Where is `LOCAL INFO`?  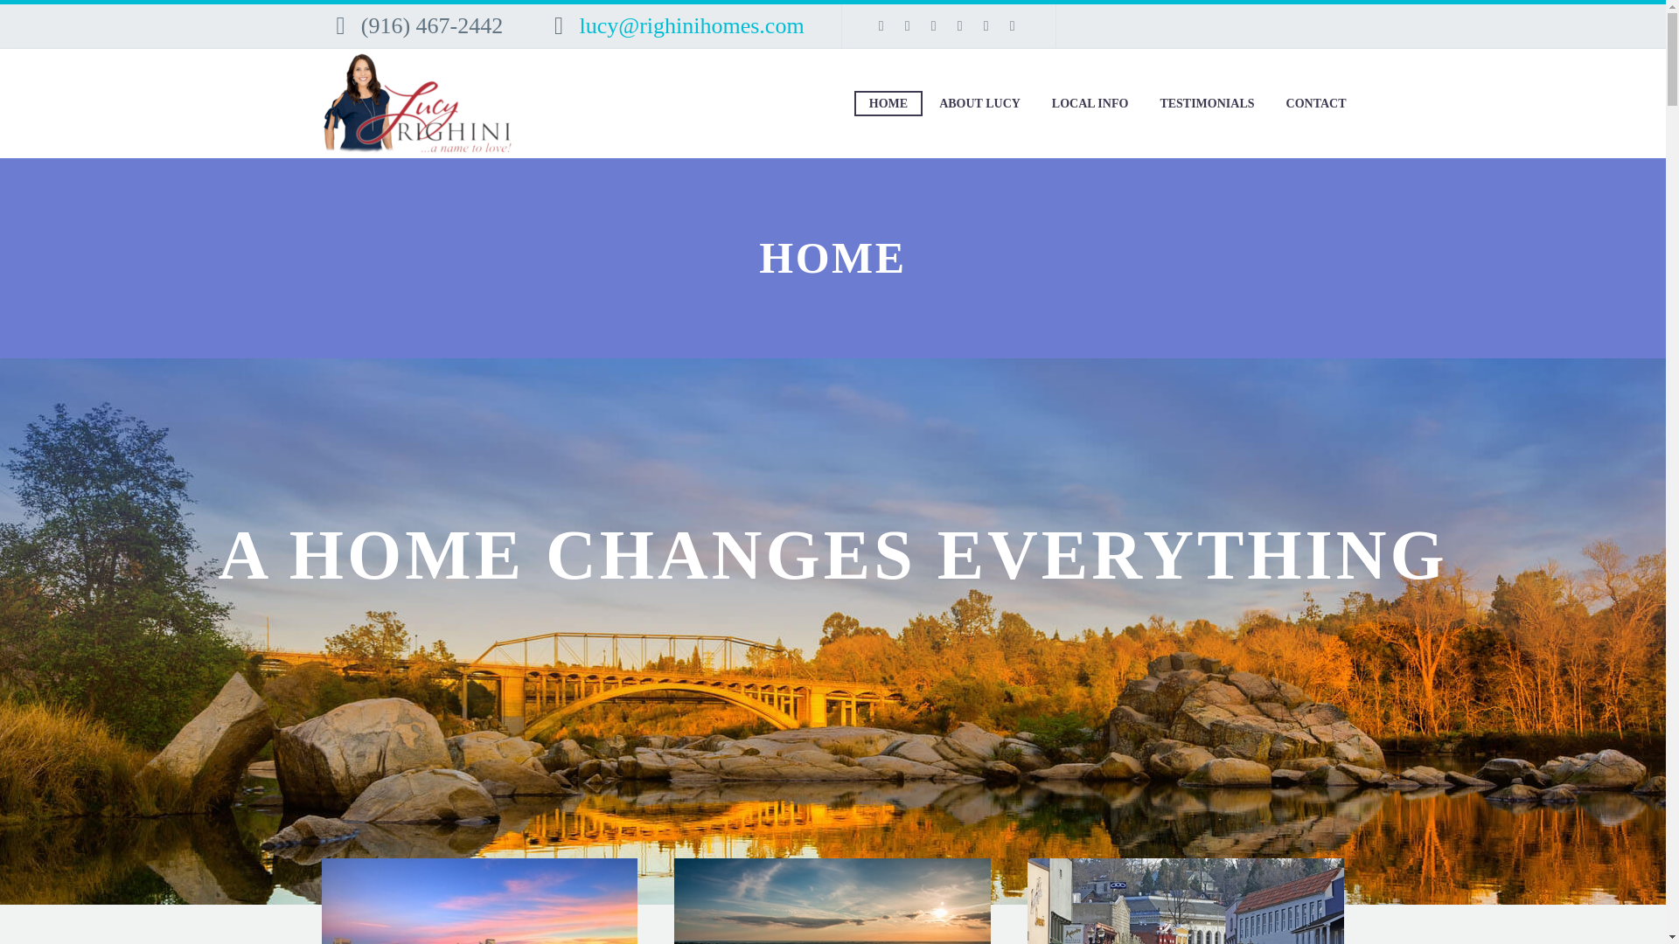 LOCAL INFO is located at coordinates (1090, 103).